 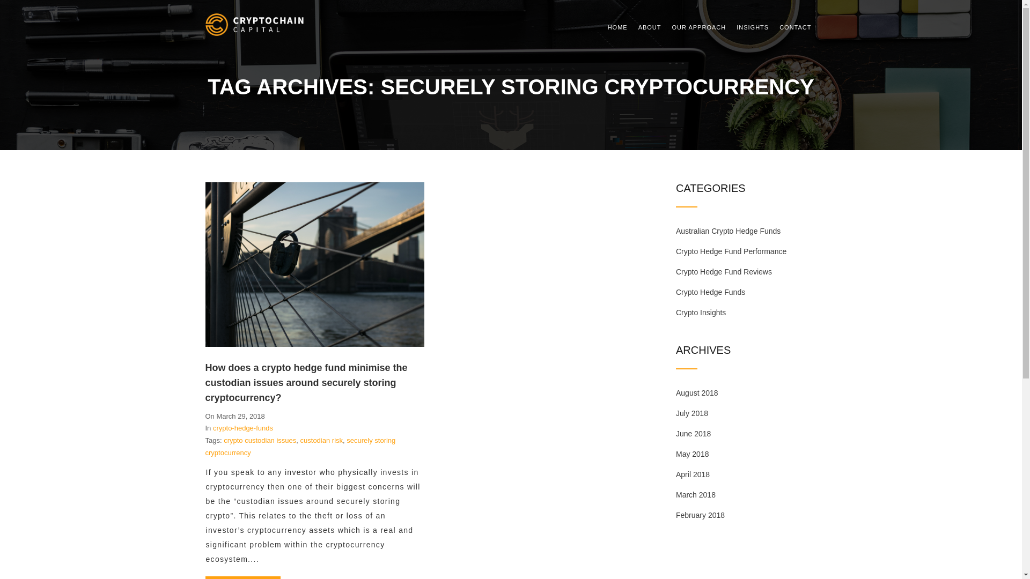 I want to click on April 2018, so click(x=693, y=474).